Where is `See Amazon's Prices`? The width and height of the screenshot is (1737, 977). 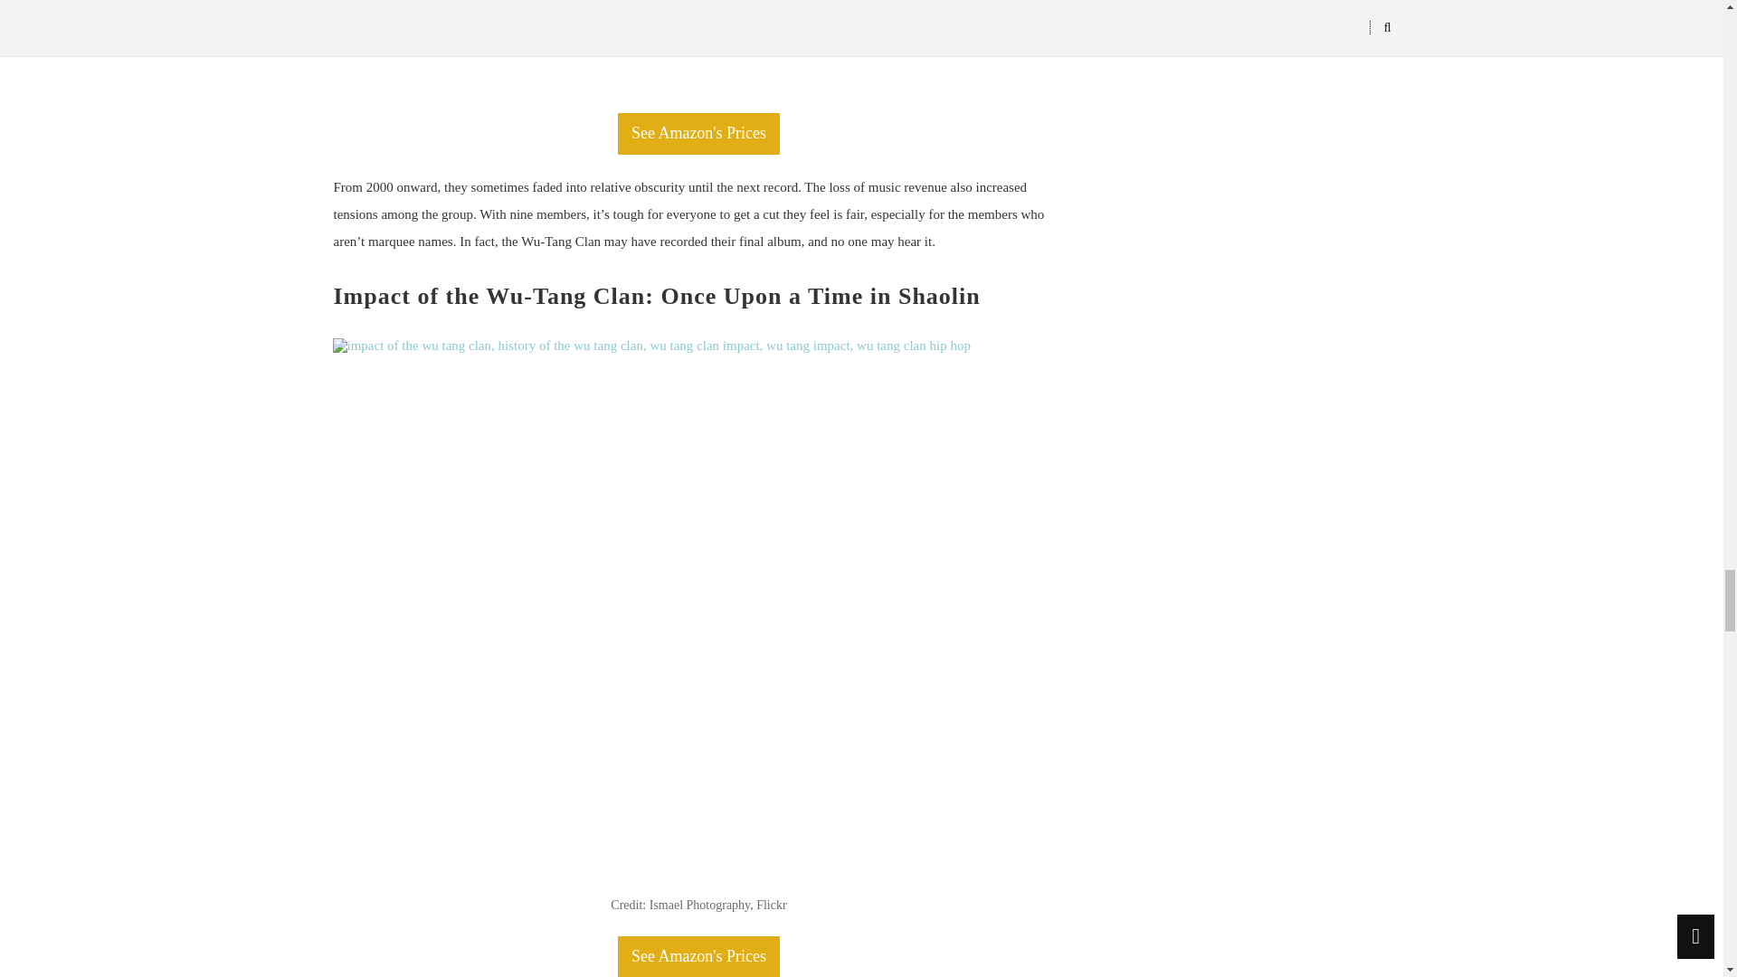
See Amazon's Prices is located at coordinates (698, 134).